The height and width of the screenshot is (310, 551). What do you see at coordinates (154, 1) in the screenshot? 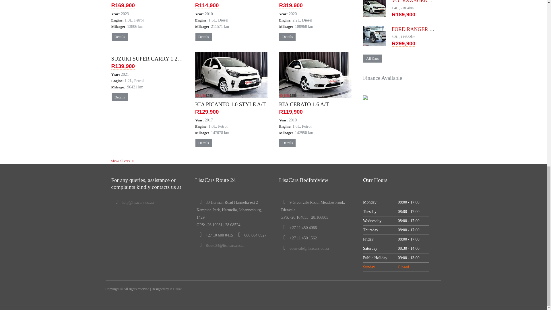
I see `RENAULT KWID1.0 CLIMBER 5DR` at bounding box center [154, 1].